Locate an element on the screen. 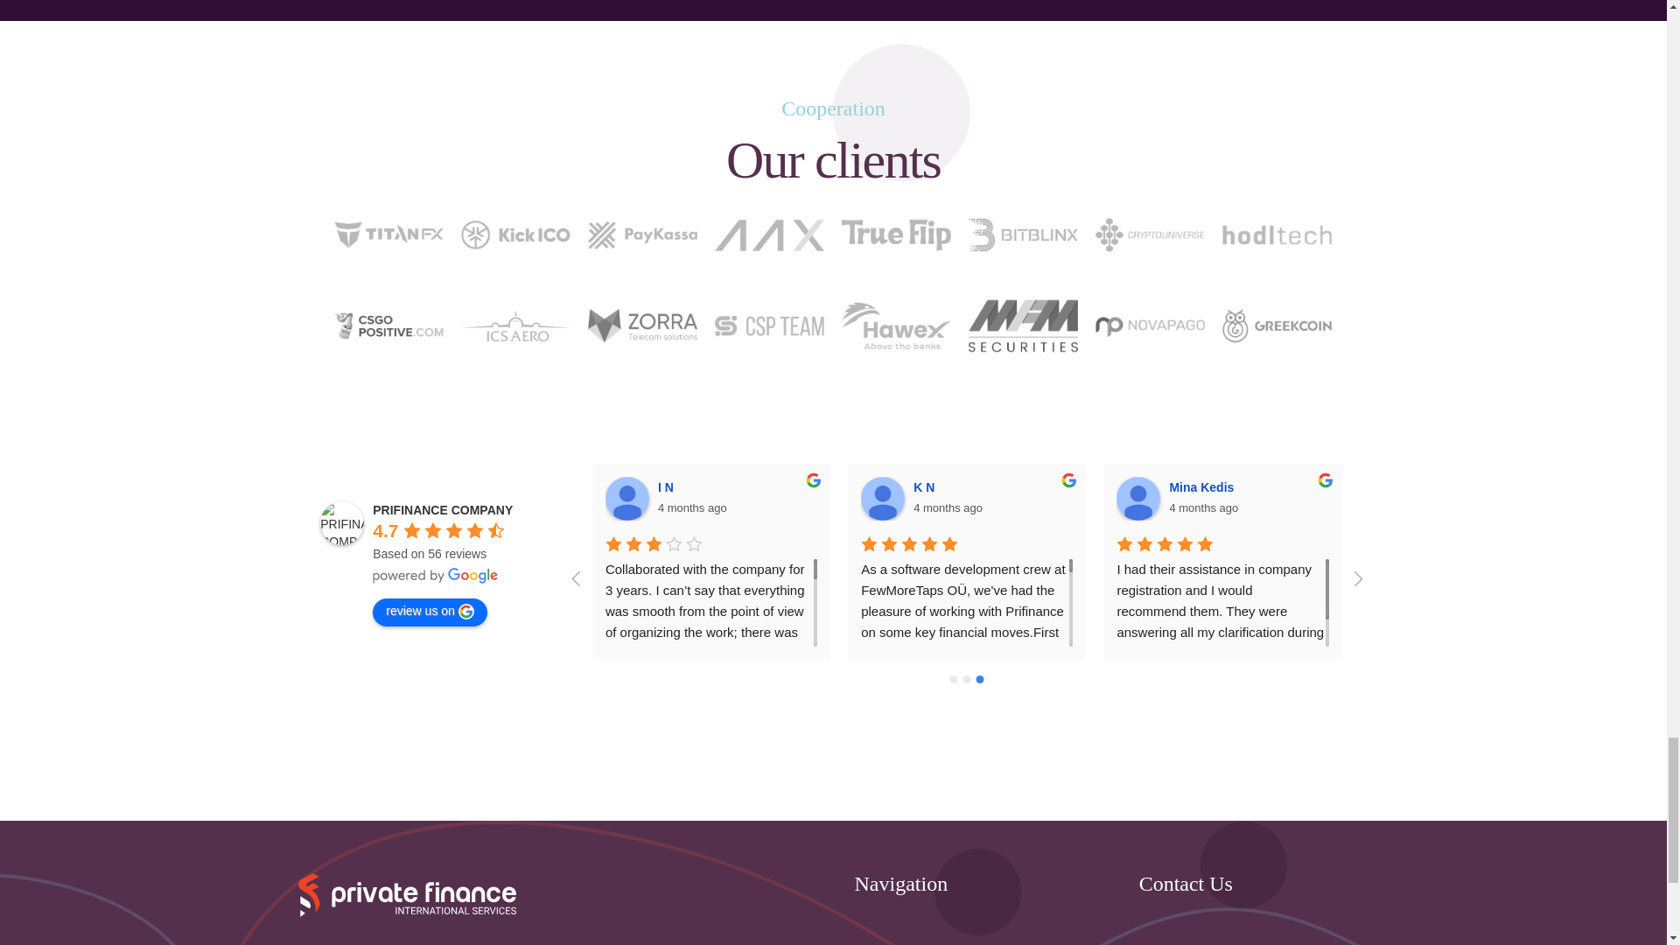 Image resolution: width=1680 pixels, height=945 pixels. Mina Kedis is located at coordinates (1138, 499).